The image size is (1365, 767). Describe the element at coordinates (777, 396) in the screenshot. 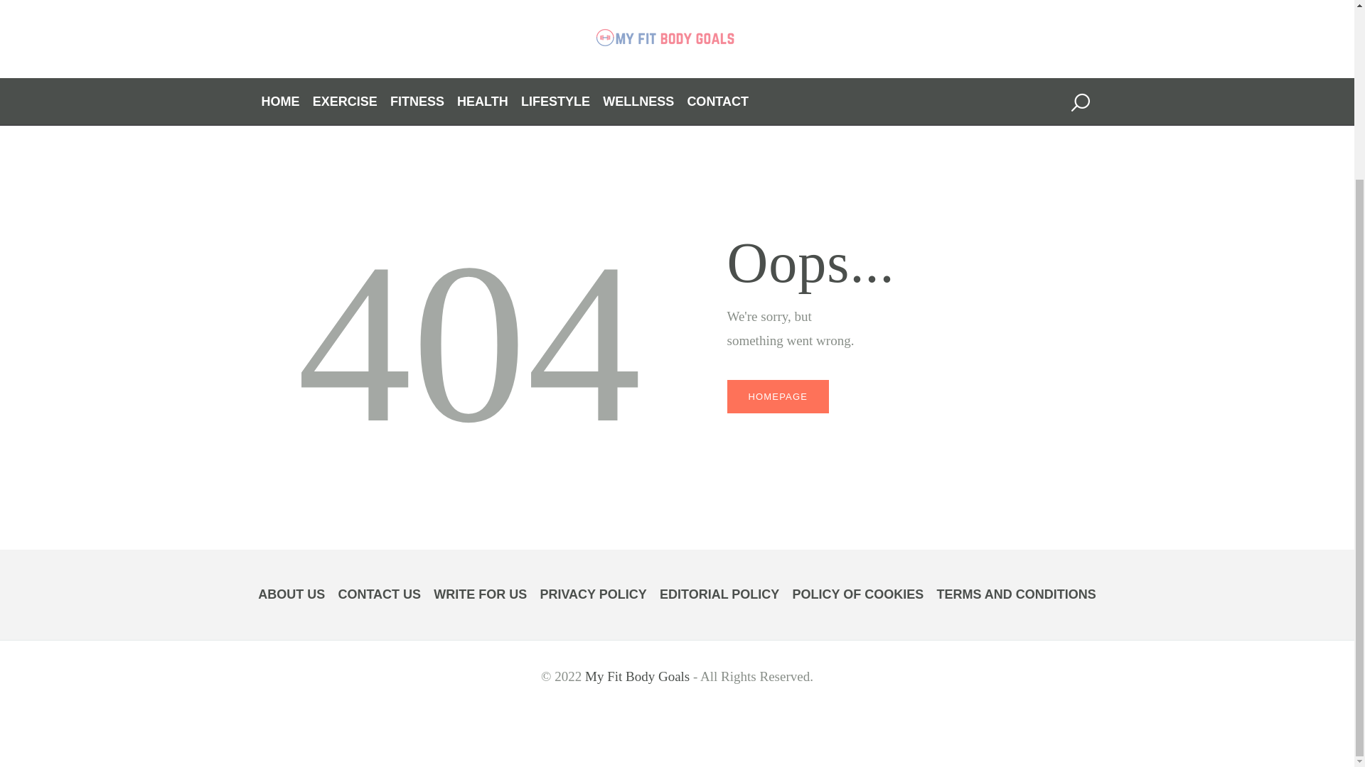

I see `HOMEPAGE` at that location.